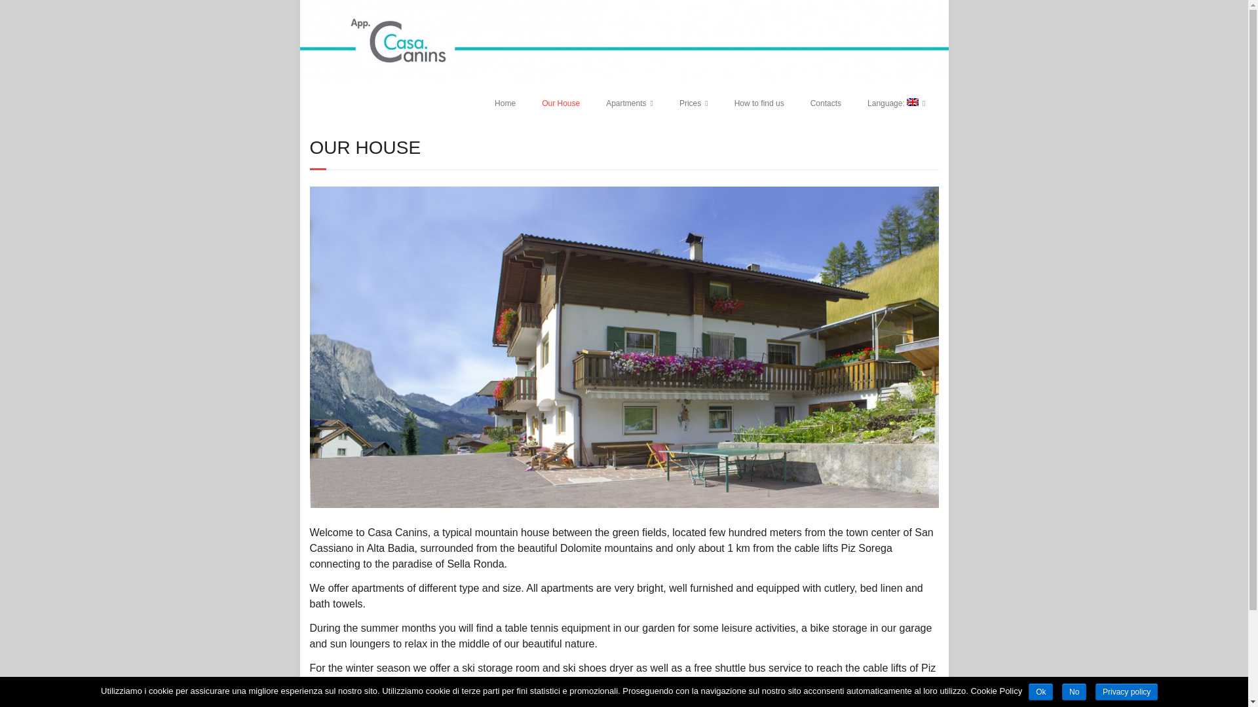 This screenshot has height=707, width=1258. I want to click on Prices, so click(693, 103).